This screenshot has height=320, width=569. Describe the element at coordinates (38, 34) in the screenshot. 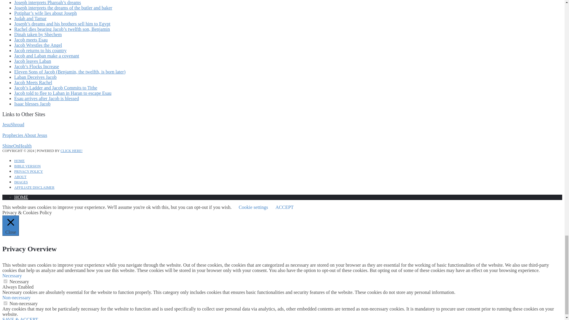

I see `Dinah taken by Shechem` at that location.